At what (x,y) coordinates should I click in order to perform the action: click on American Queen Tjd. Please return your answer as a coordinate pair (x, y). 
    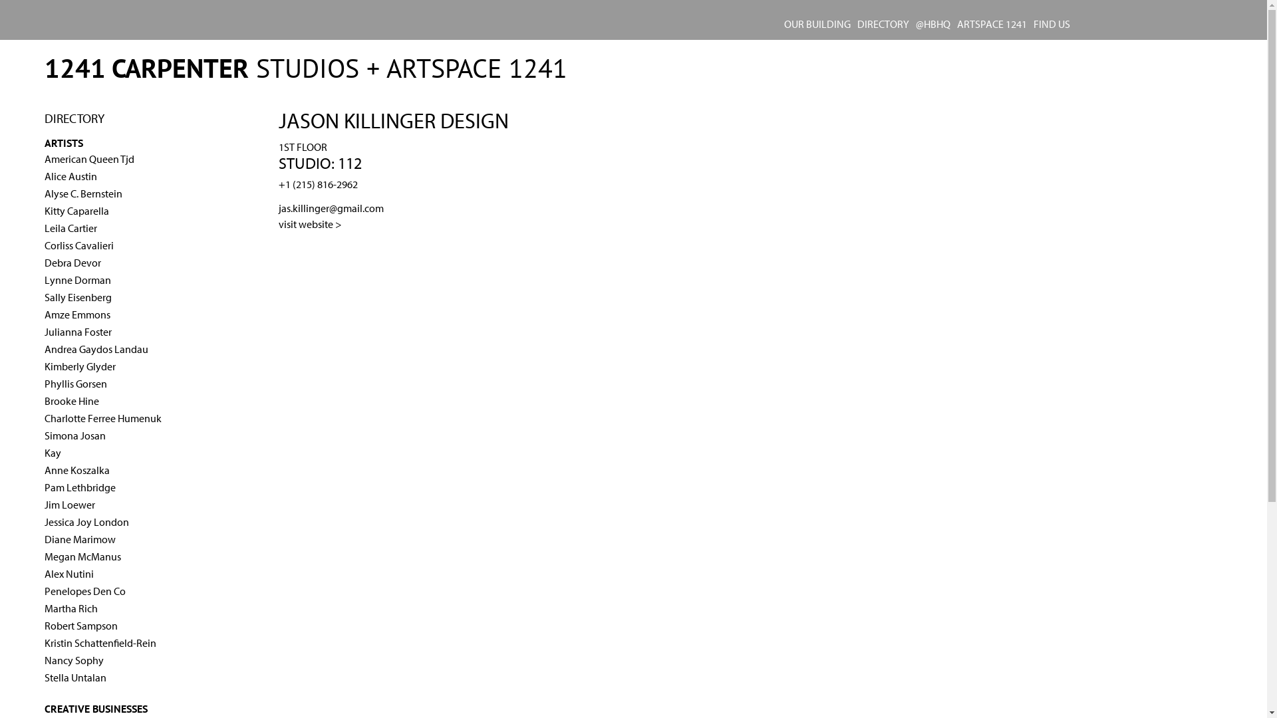
    Looking at the image, I should click on (89, 159).